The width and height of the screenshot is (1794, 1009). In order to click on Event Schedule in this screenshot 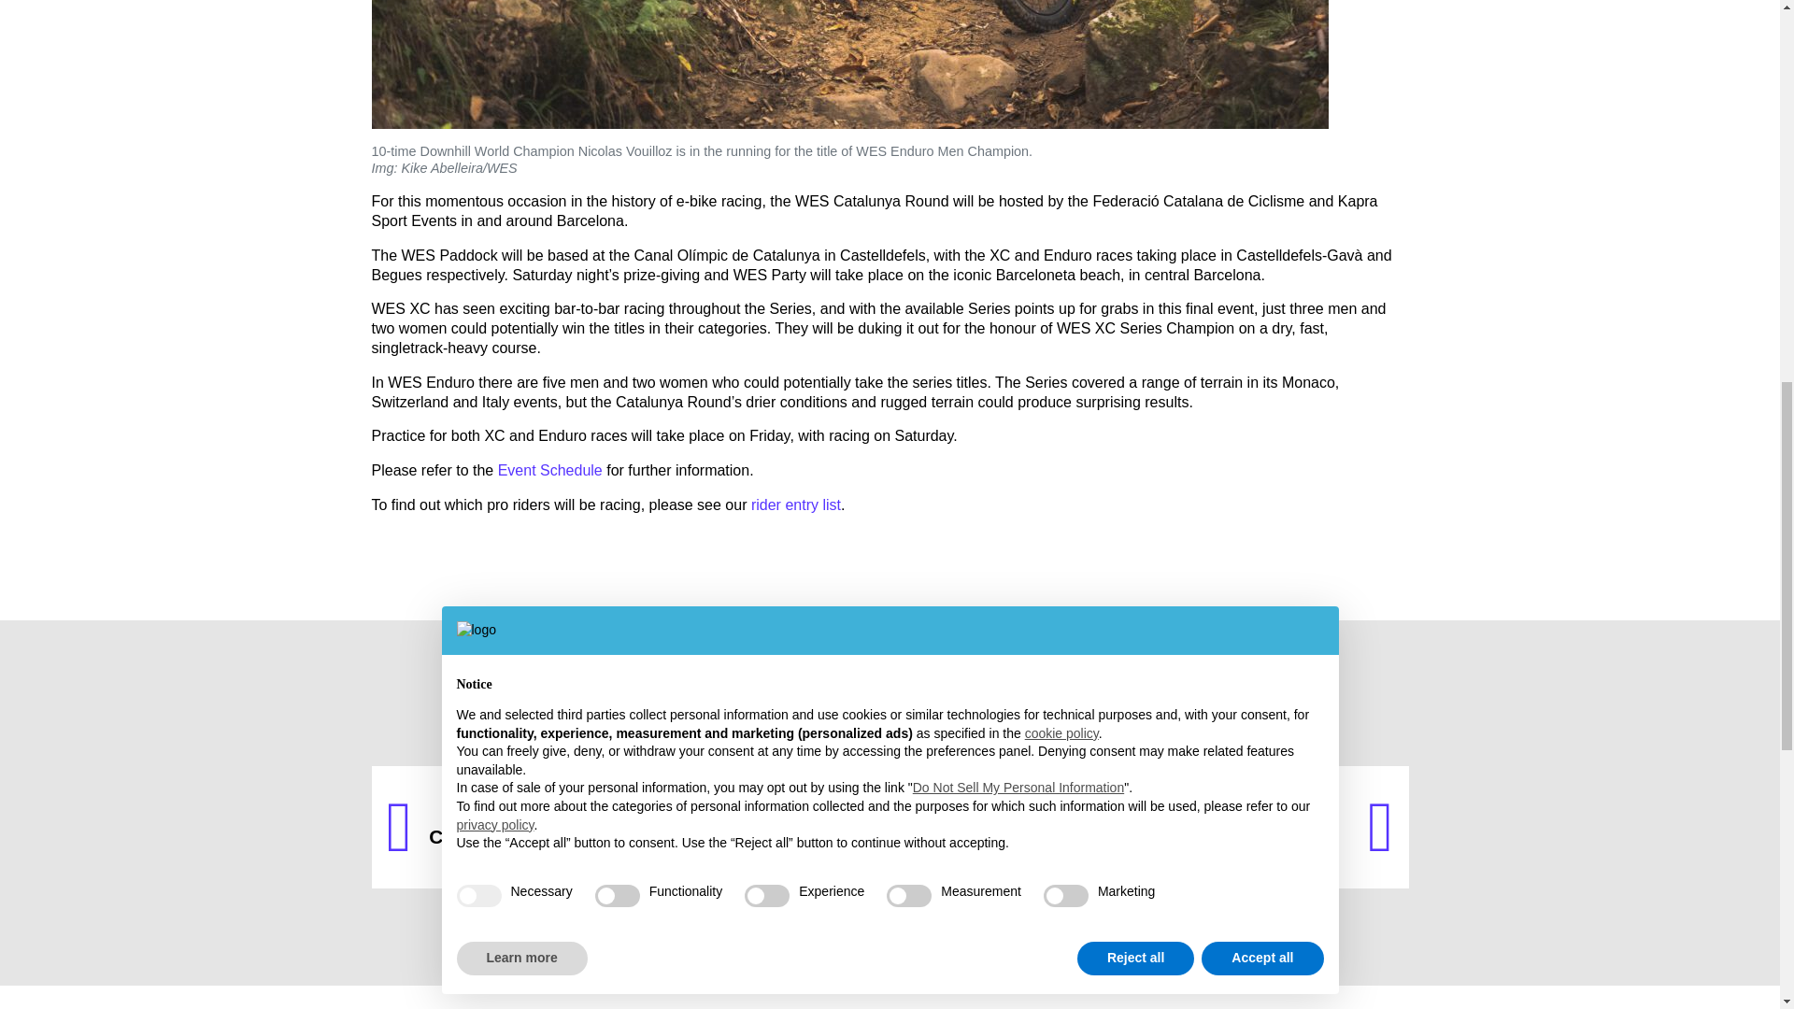, I will do `click(624, 827)`.